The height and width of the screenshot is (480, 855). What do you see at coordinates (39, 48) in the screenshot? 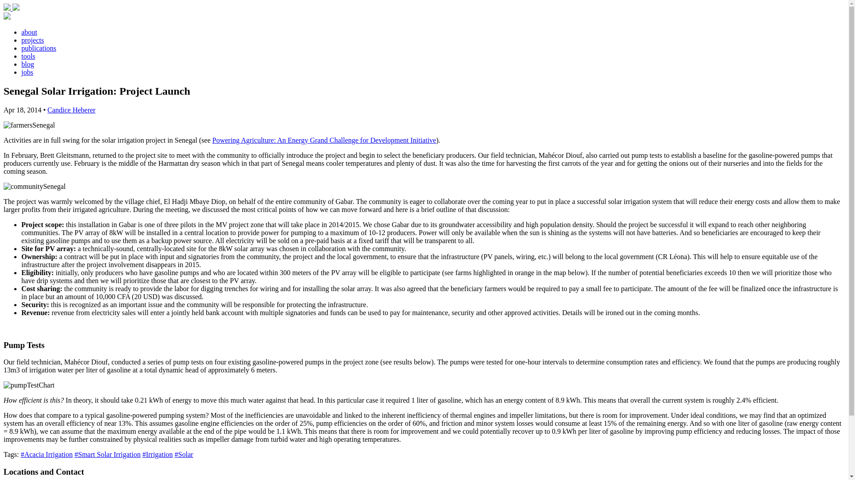
I see `publications` at bounding box center [39, 48].